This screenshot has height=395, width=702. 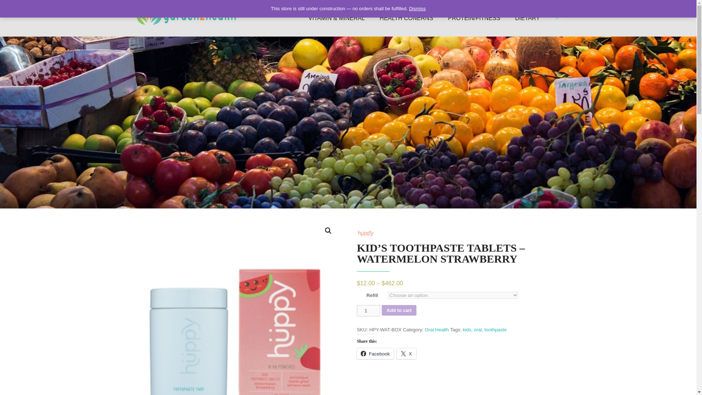 What do you see at coordinates (406, 18) in the screenshot?
I see `HEALTH CONERNS` at bounding box center [406, 18].